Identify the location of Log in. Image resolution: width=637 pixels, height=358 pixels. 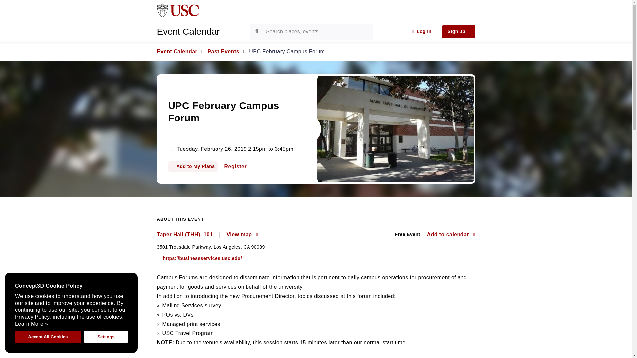
(421, 31).